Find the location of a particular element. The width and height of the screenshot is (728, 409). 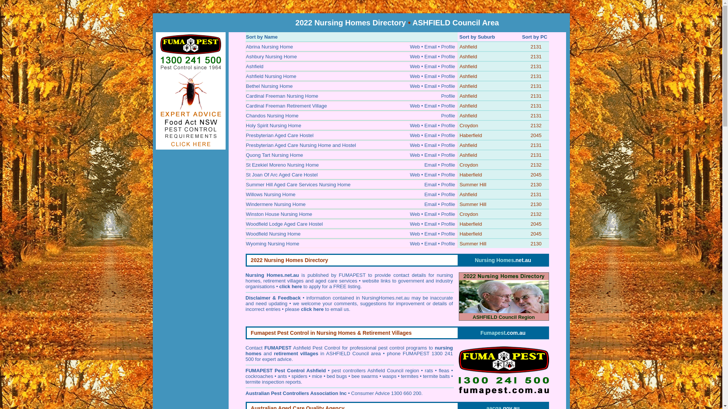

Sort by Suburb is located at coordinates (477, 37).